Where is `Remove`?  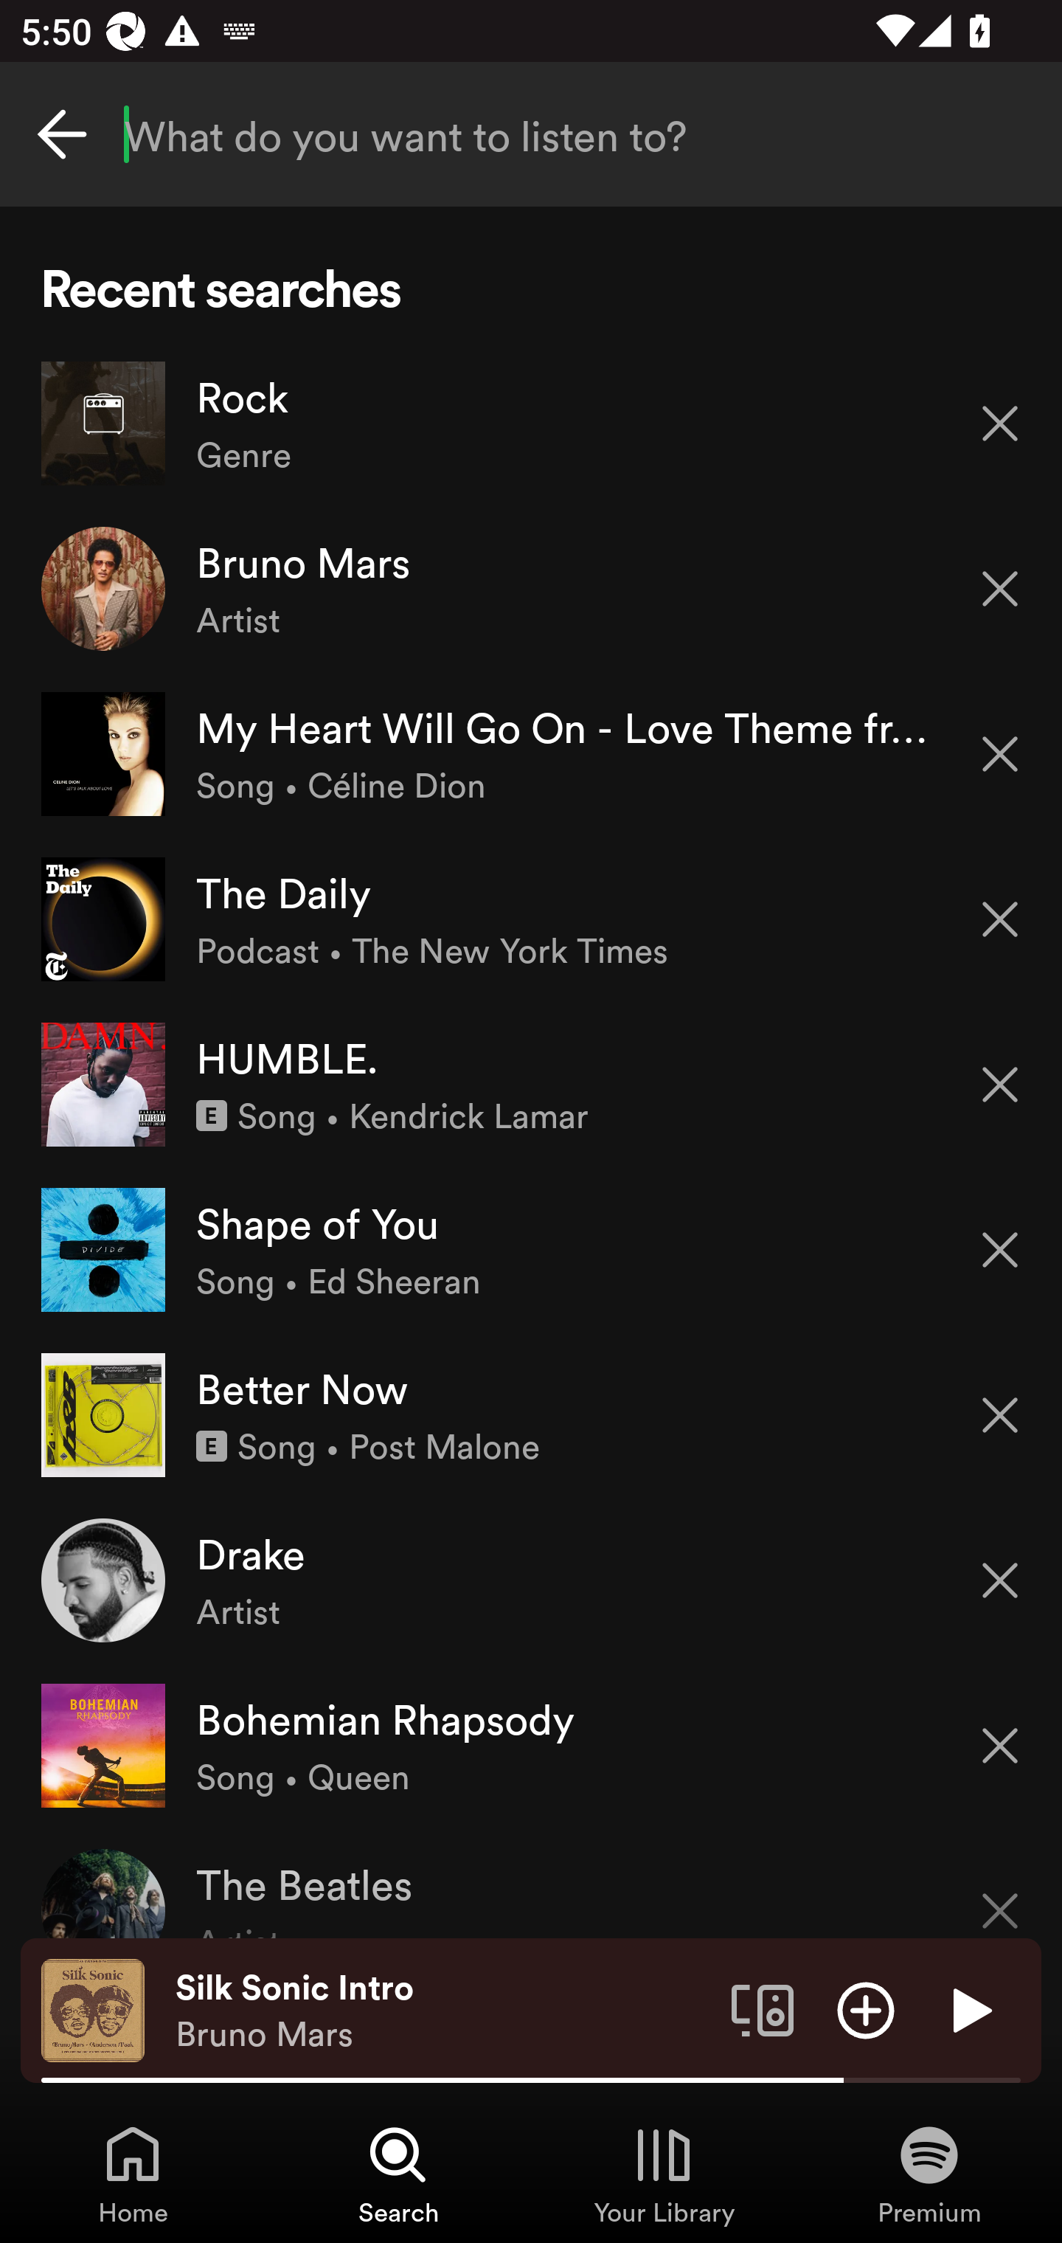
Remove is located at coordinates (1000, 1415).